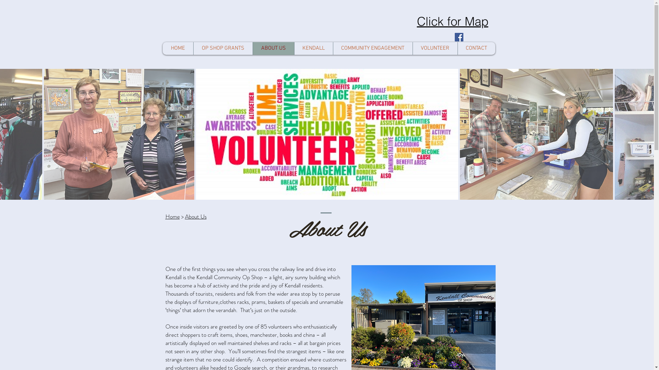 The width and height of the screenshot is (659, 370). I want to click on KENDALL, so click(313, 49).